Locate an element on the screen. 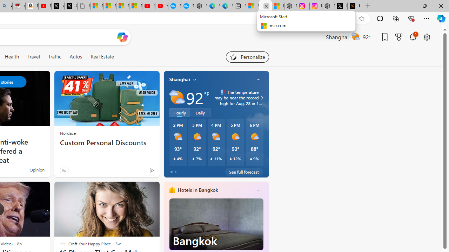 The width and height of the screenshot is (449, 252). YouTube Kids - An App Created for Kids to Explore Content is located at coordinates (161, 6).